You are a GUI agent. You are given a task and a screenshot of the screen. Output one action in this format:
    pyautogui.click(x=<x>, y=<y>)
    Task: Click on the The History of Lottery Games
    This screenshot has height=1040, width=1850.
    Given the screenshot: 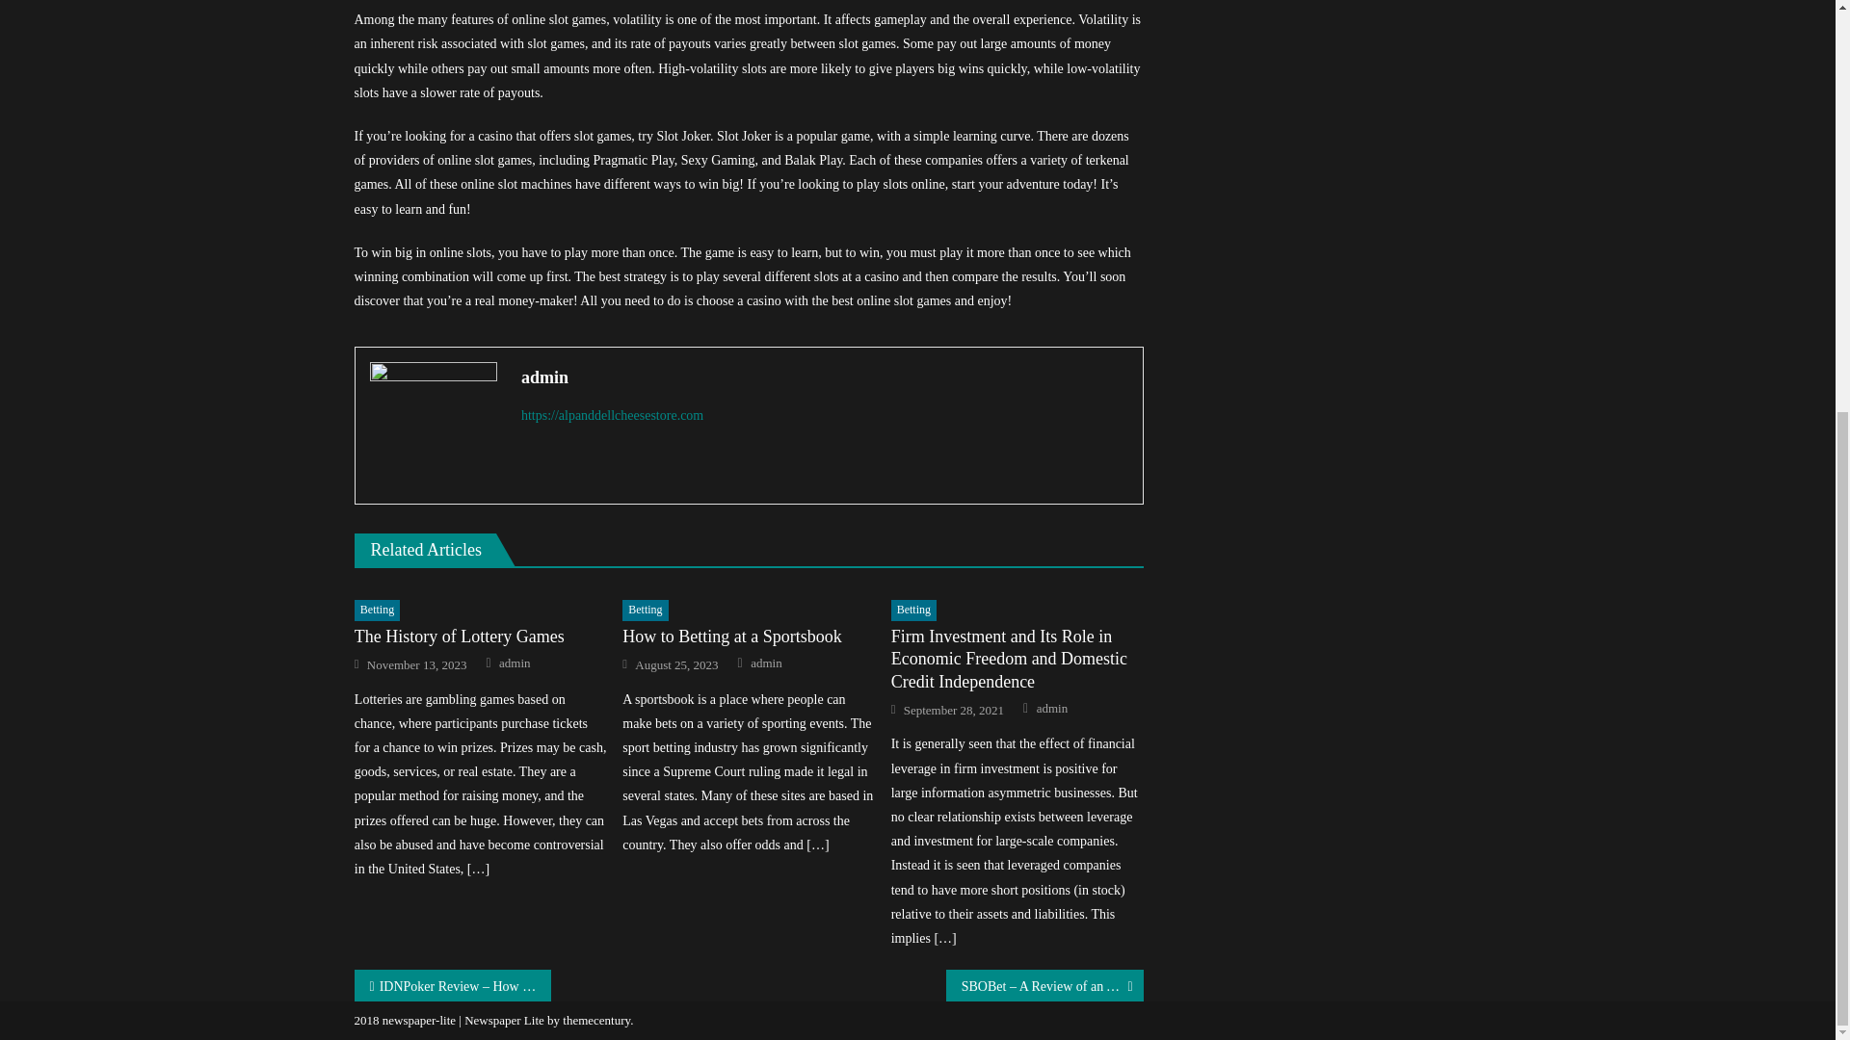 What is the action you would take?
    pyautogui.click(x=480, y=637)
    